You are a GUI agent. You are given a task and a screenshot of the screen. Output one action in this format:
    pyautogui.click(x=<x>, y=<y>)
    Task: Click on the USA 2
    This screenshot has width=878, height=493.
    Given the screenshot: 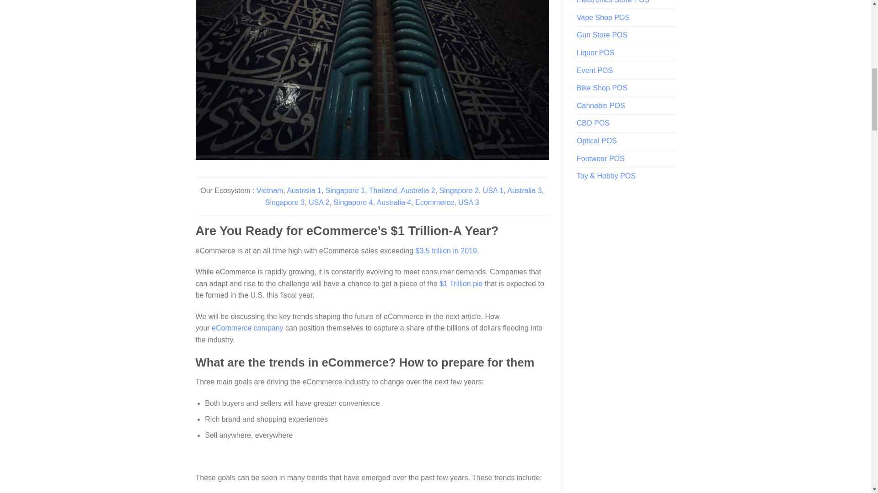 What is the action you would take?
    pyautogui.click(x=319, y=203)
    